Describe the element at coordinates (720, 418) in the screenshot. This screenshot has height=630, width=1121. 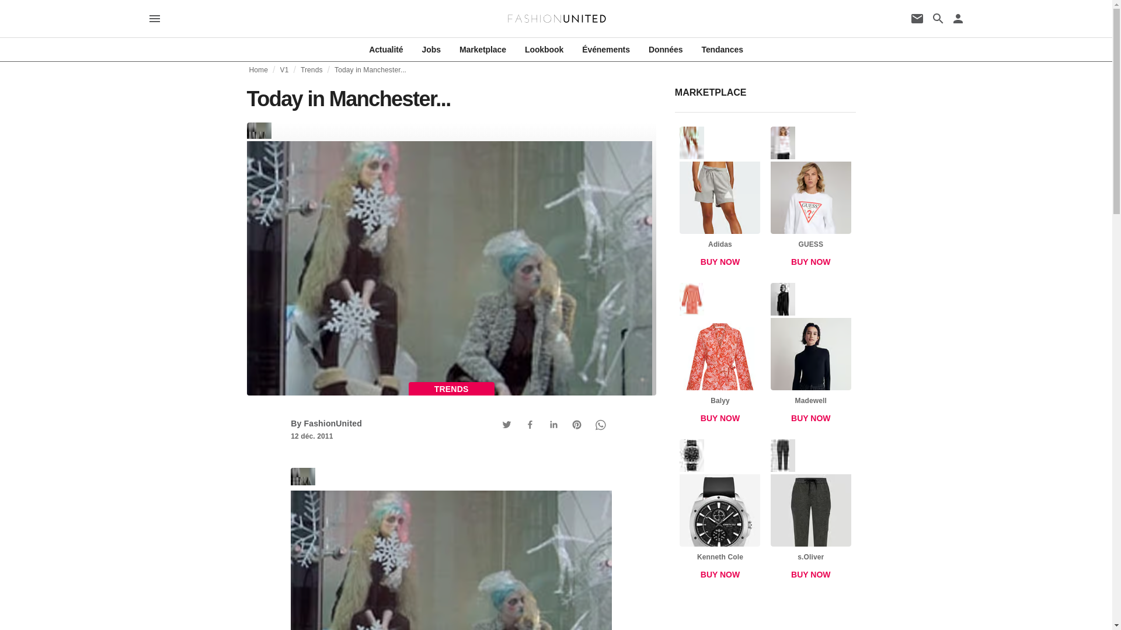
I see `BUY NOW` at that location.